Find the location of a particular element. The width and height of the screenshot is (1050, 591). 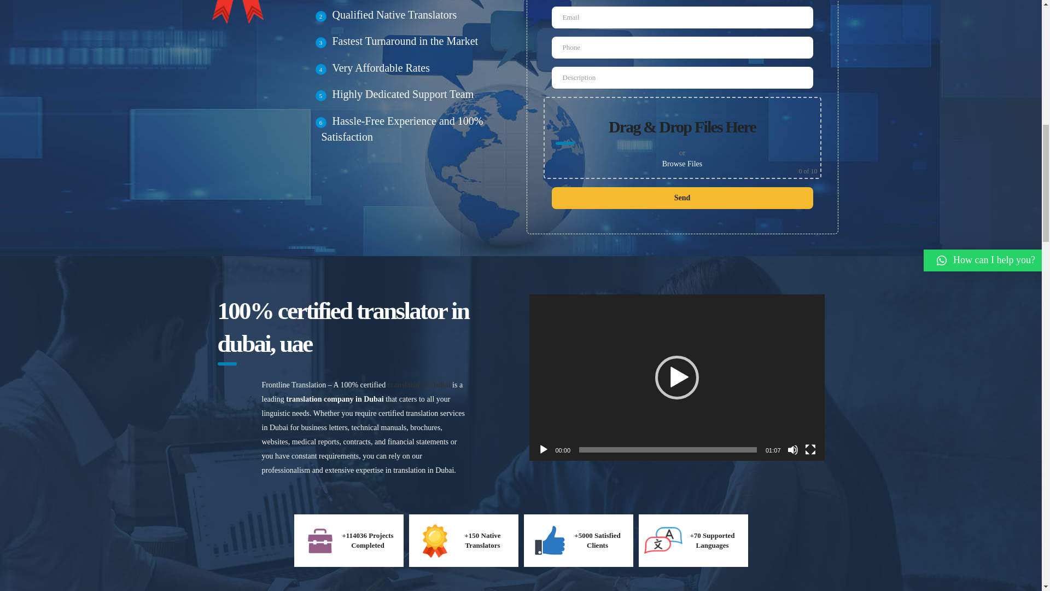

Send is located at coordinates (682, 198).